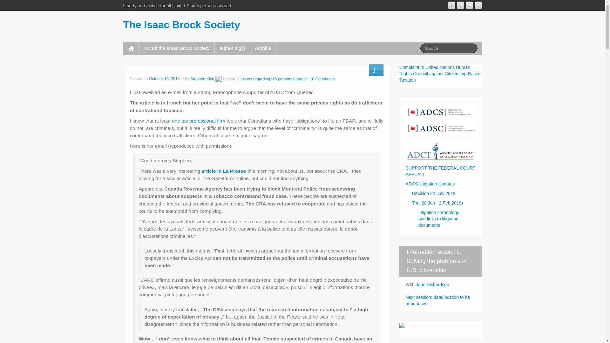 The image size is (610, 343). I want to click on Stephen Kish, so click(202, 79).